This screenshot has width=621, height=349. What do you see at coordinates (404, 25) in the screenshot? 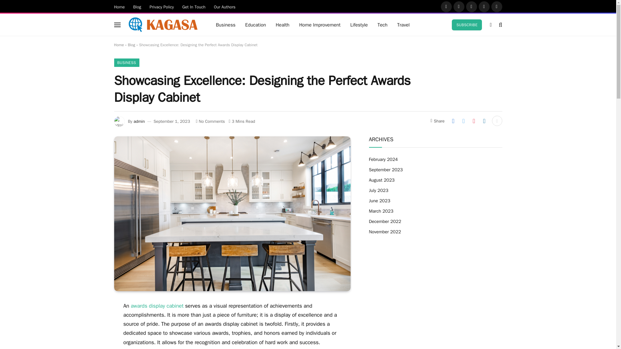
I see `Travel` at bounding box center [404, 25].